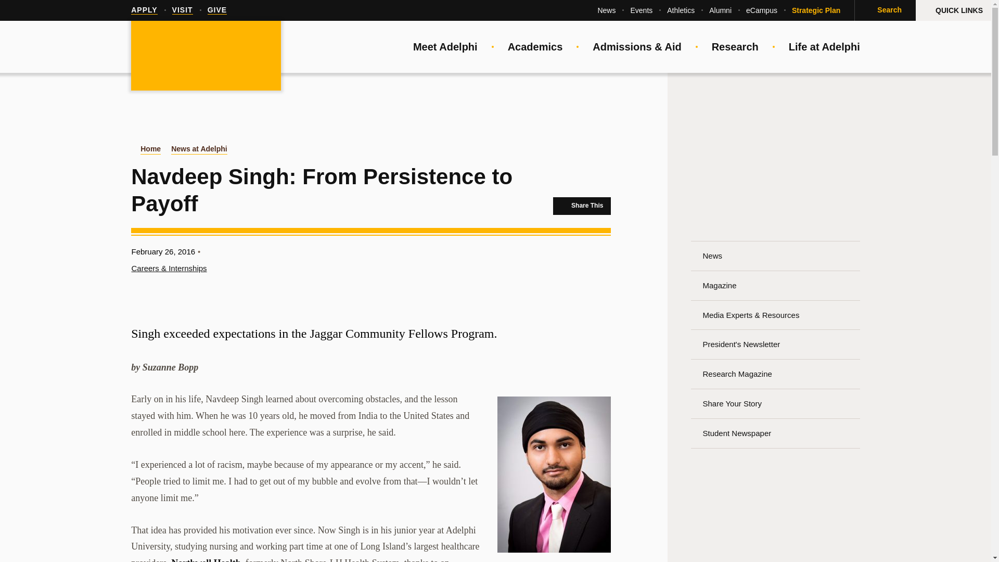 The image size is (999, 562). I want to click on APPLY, so click(144, 10).